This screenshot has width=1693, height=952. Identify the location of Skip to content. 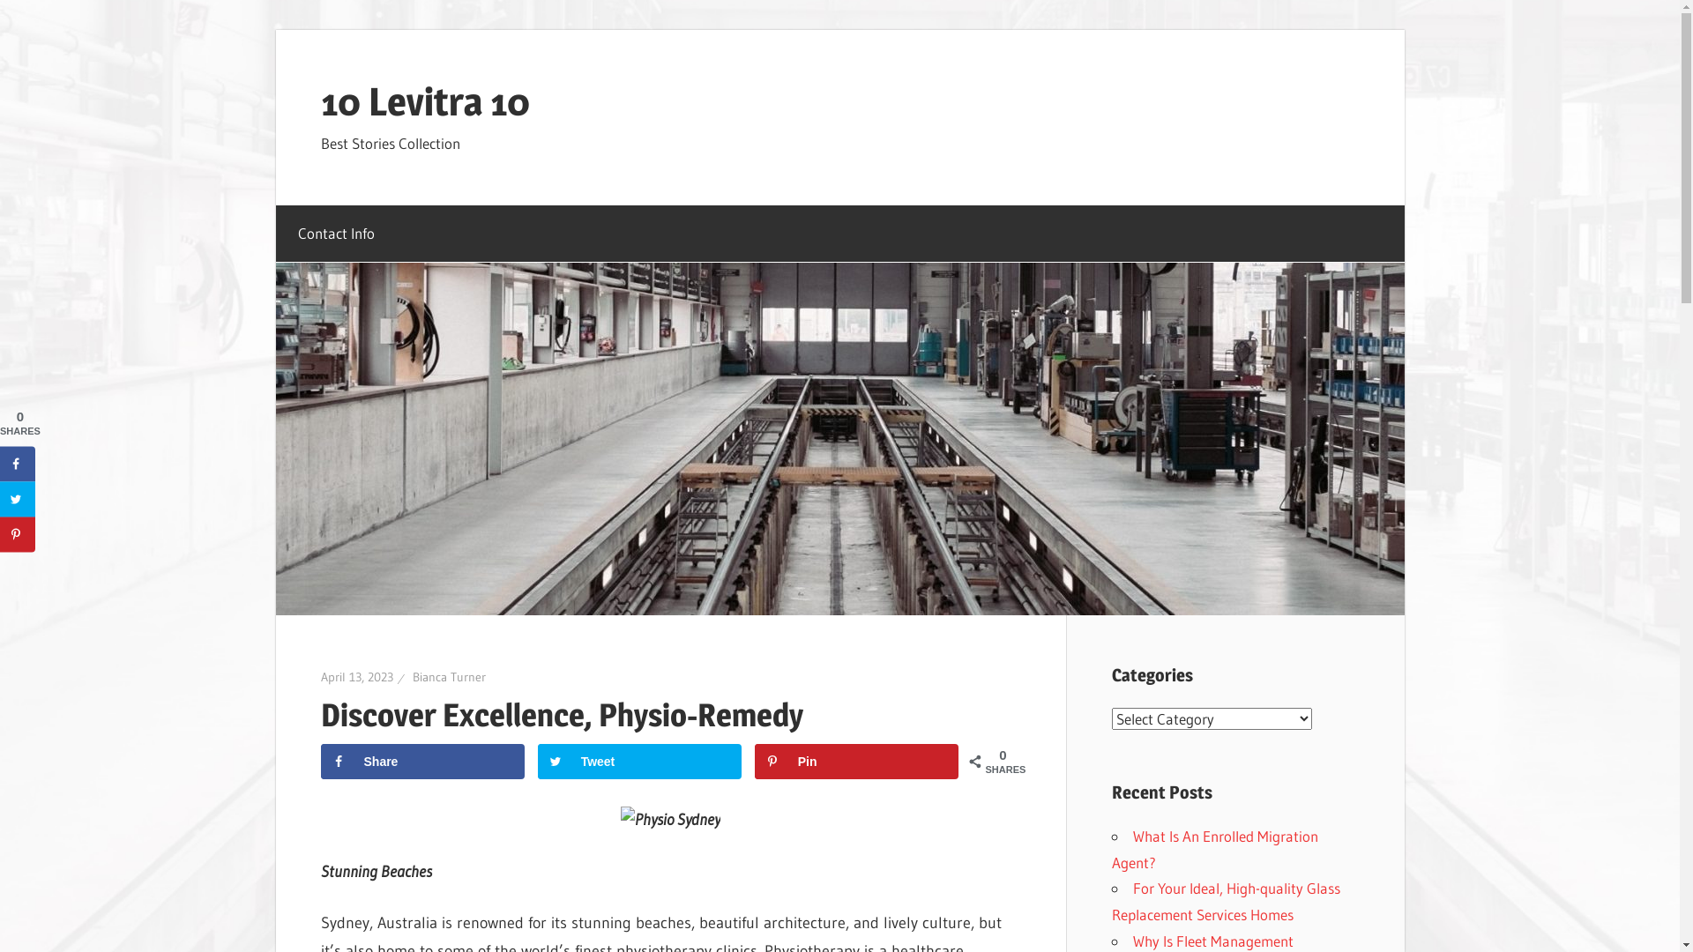
(275, 30).